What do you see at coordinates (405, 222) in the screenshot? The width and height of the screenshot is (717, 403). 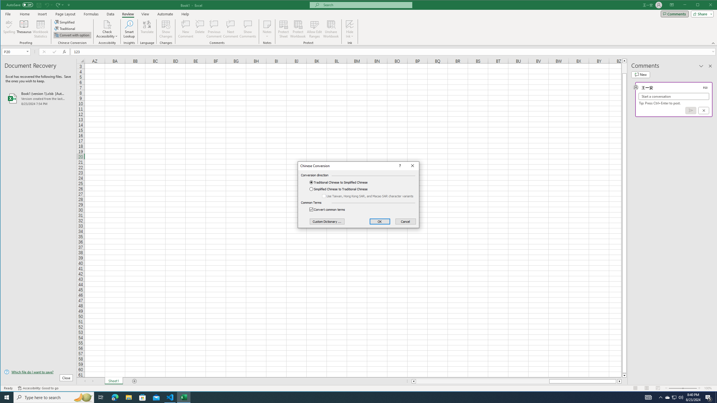 I see `Cancel` at bounding box center [405, 222].